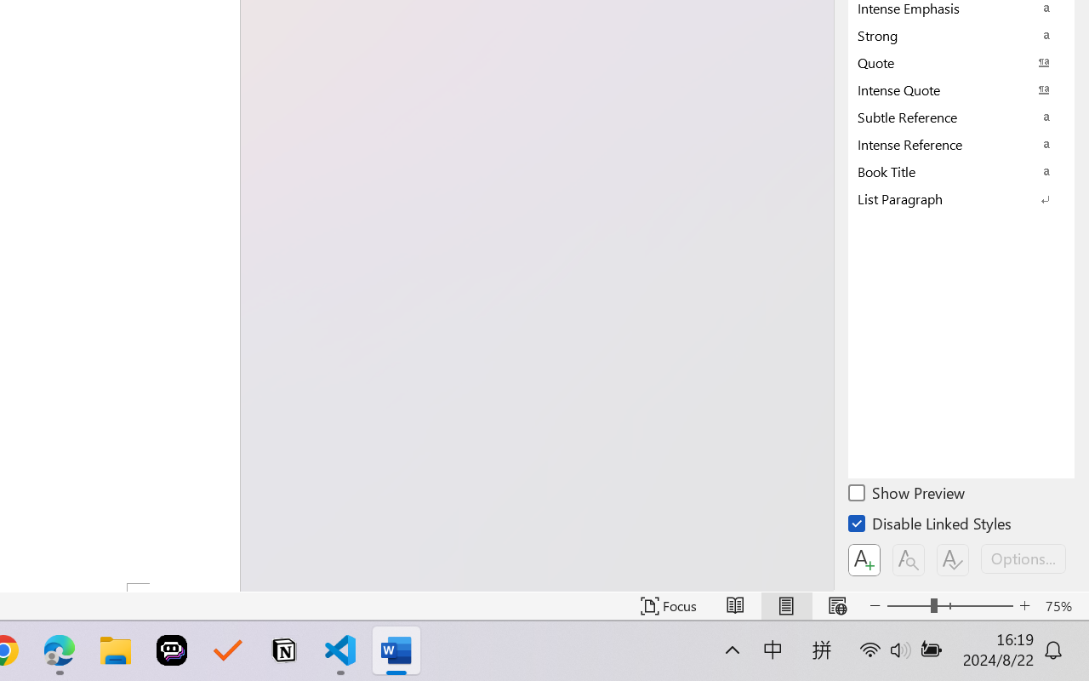  Describe the element at coordinates (961, 62) in the screenshot. I see `Quote` at that location.